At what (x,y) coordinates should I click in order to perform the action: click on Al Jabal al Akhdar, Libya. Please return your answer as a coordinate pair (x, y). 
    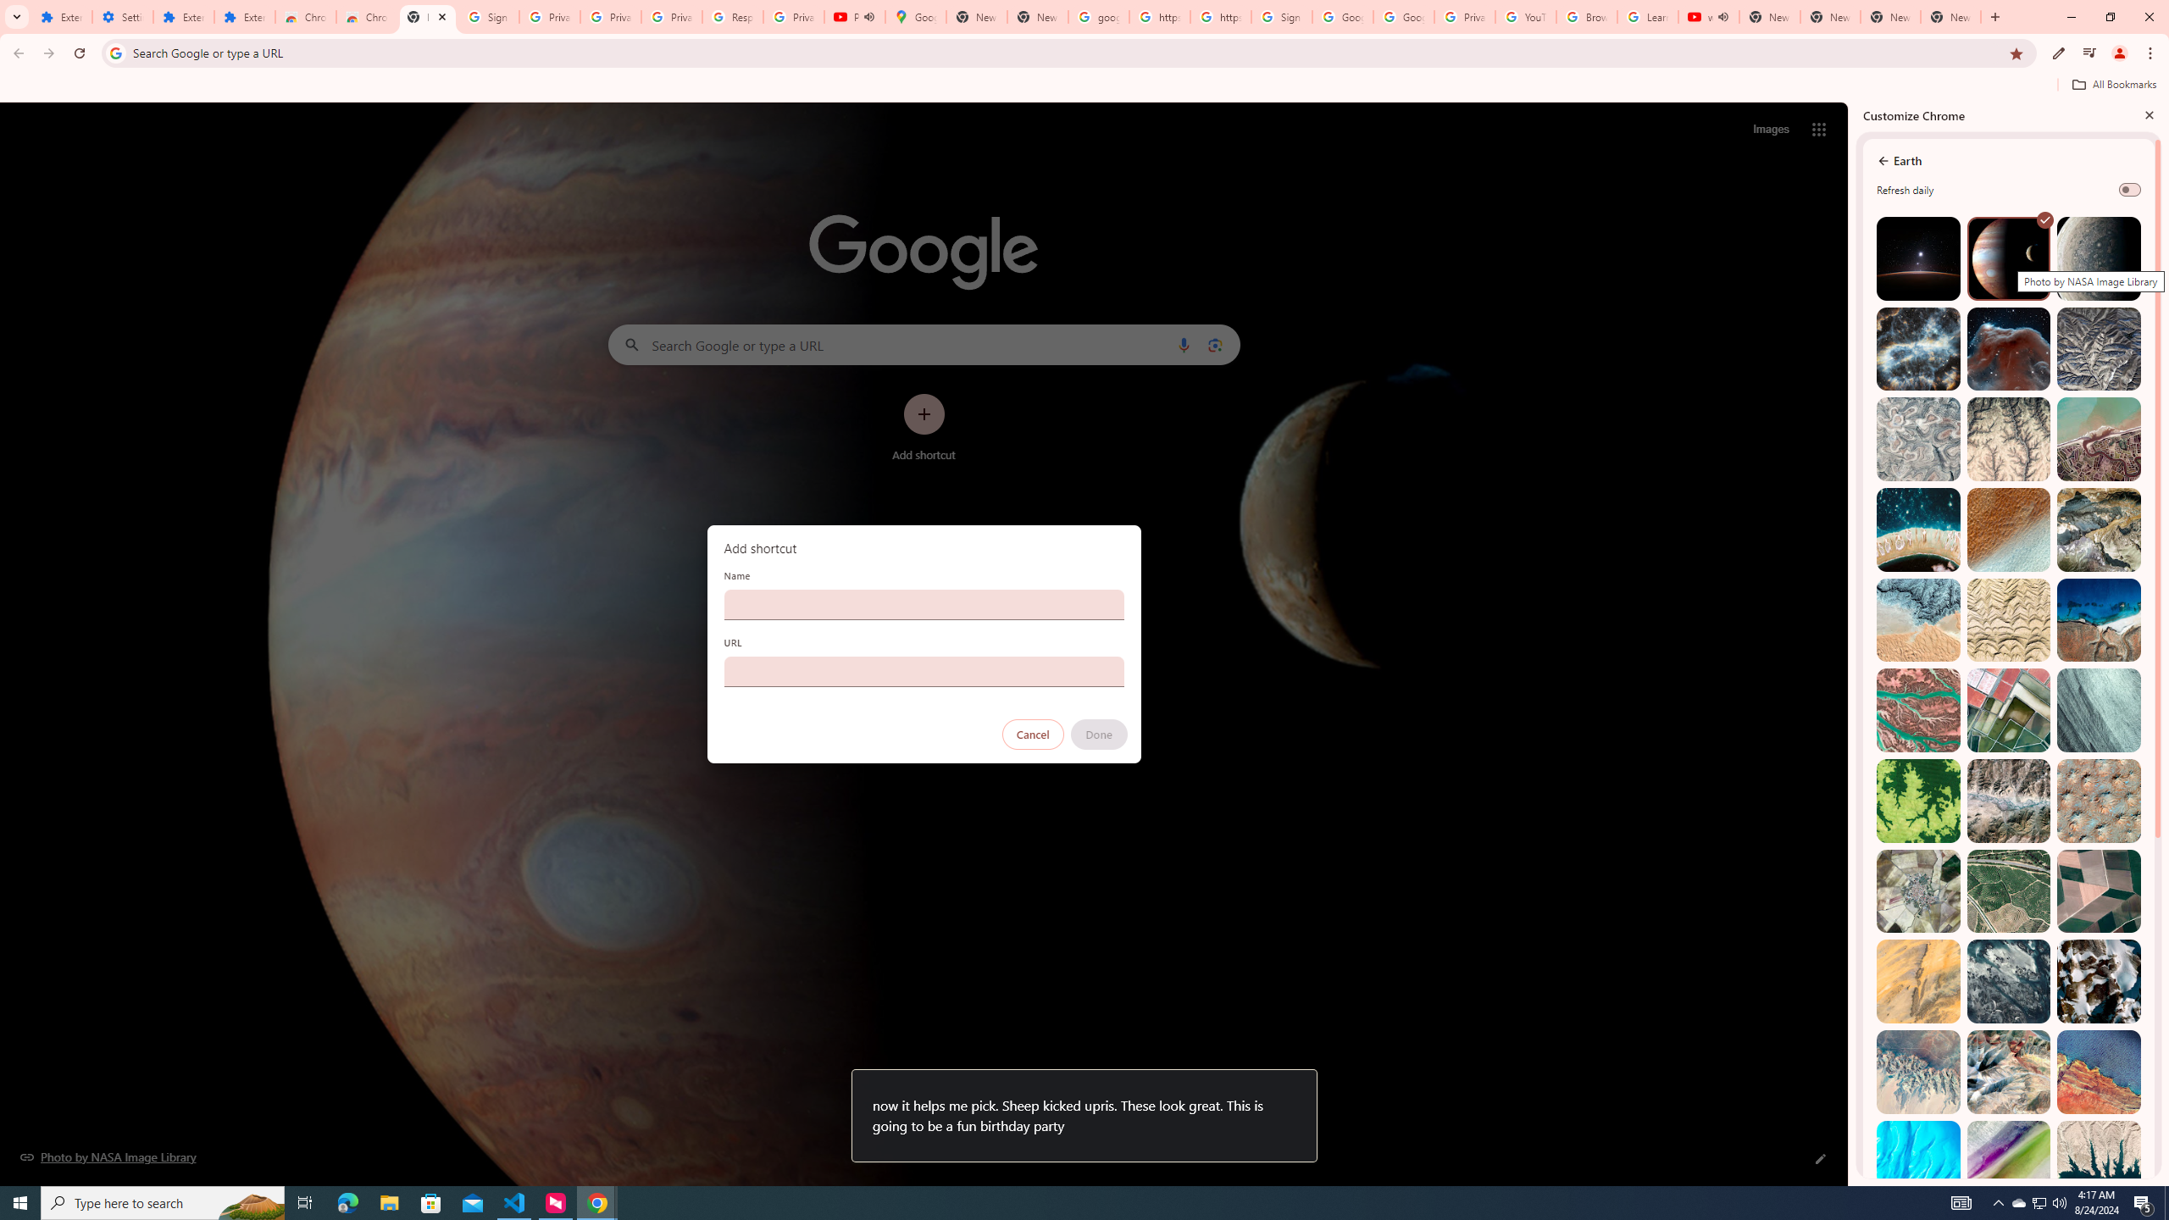
    Looking at the image, I should click on (2098, 620).